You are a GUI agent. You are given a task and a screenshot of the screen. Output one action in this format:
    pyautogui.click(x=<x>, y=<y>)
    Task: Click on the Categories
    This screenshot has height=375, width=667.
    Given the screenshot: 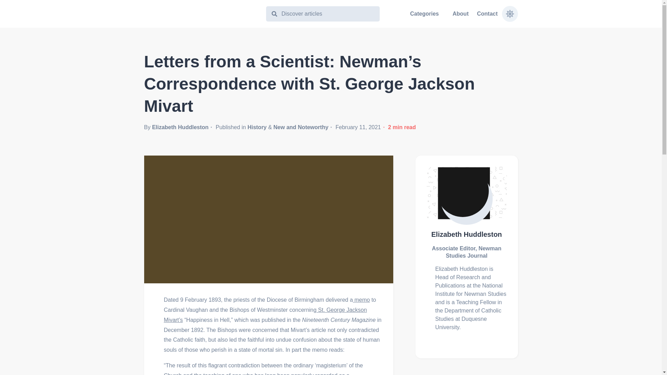 What is the action you would take?
    pyautogui.click(x=424, y=14)
    